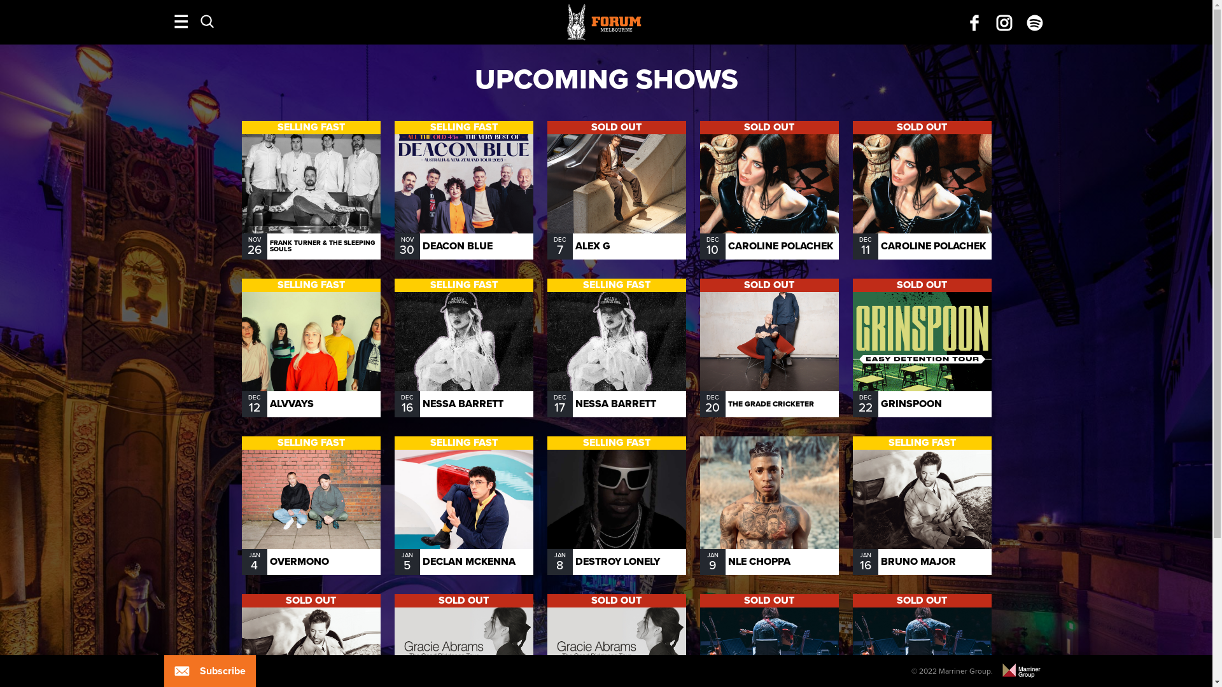 This screenshot has width=1222, height=687. I want to click on SOLD OUT
DEC
20 THE GRADE CRICKETER, so click(769, 348).